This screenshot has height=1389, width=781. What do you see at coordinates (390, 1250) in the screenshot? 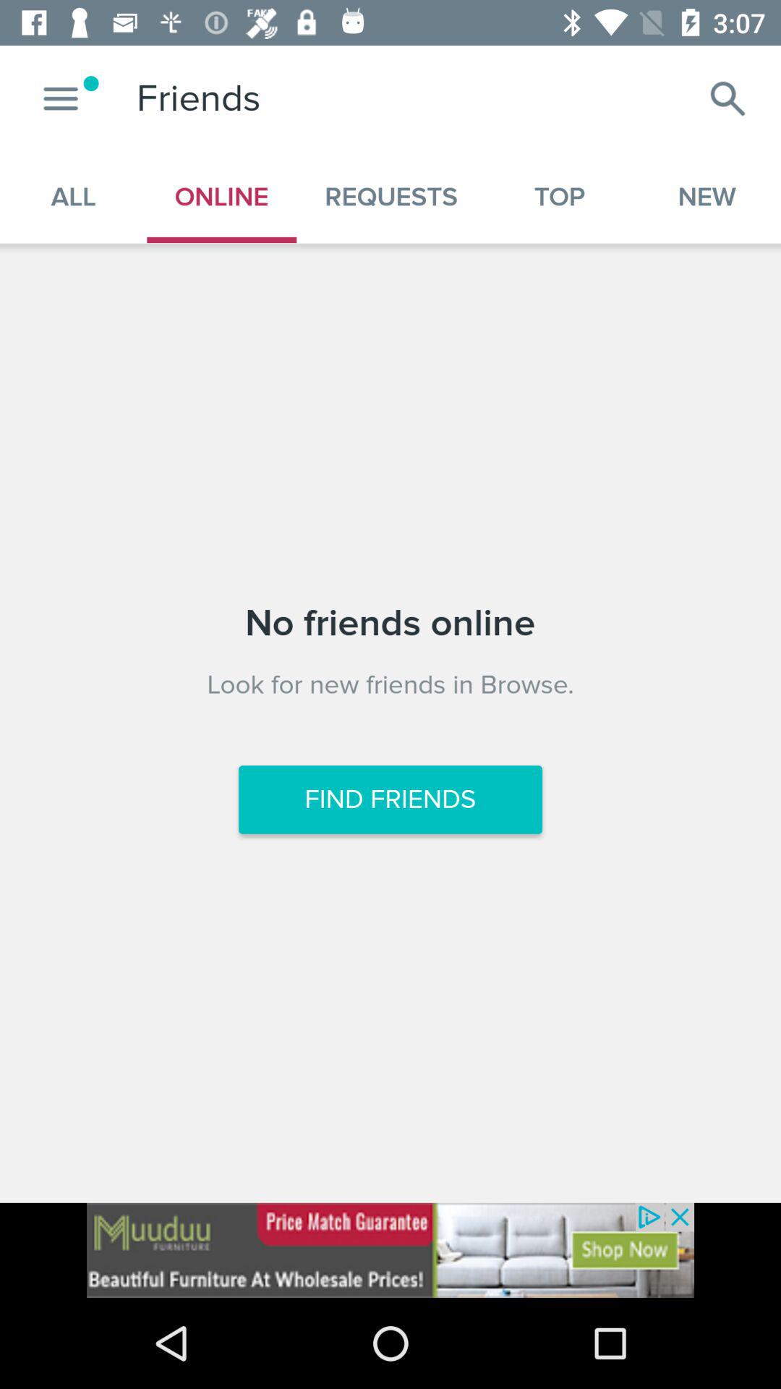
I see `go to advertisement` at bounding box center [390, 1250].